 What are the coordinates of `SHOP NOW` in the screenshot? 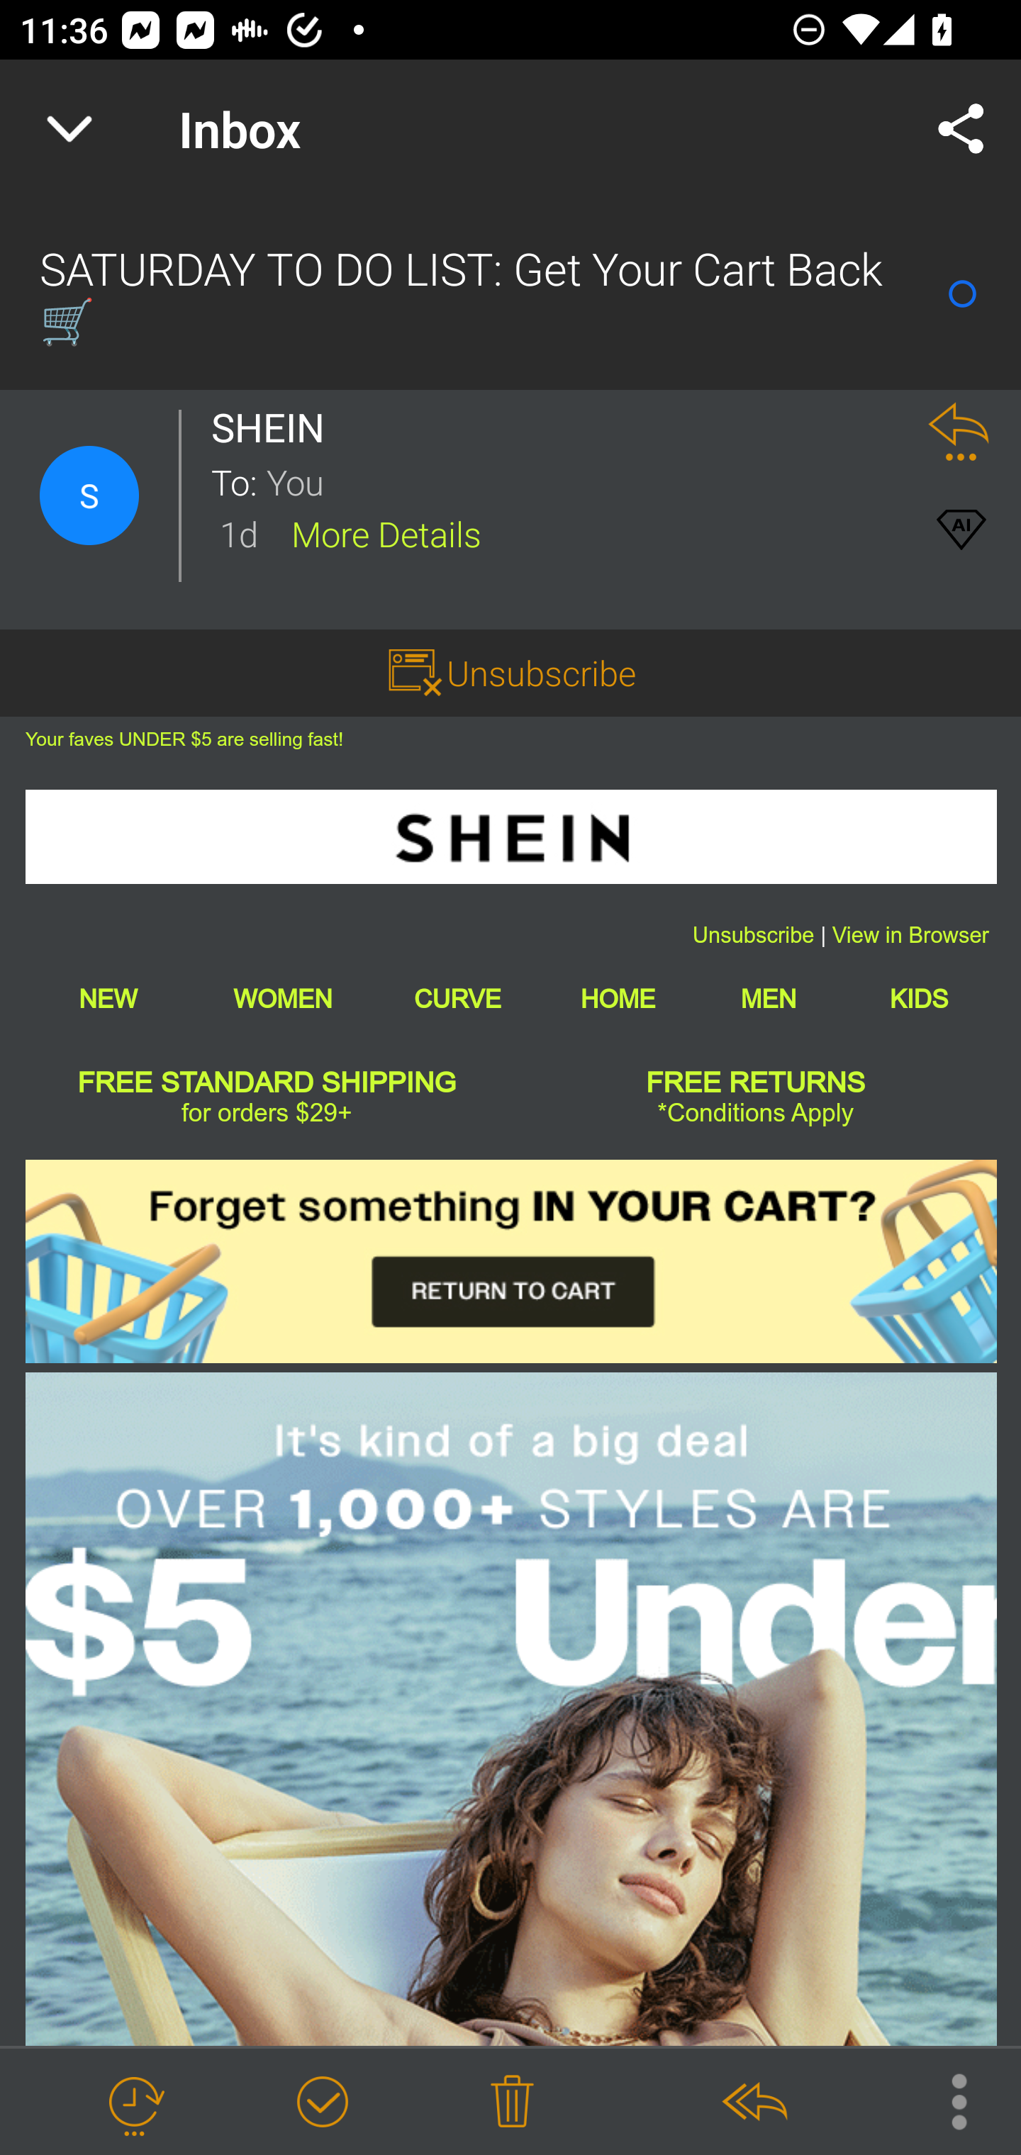 It's located at (510, 1710).